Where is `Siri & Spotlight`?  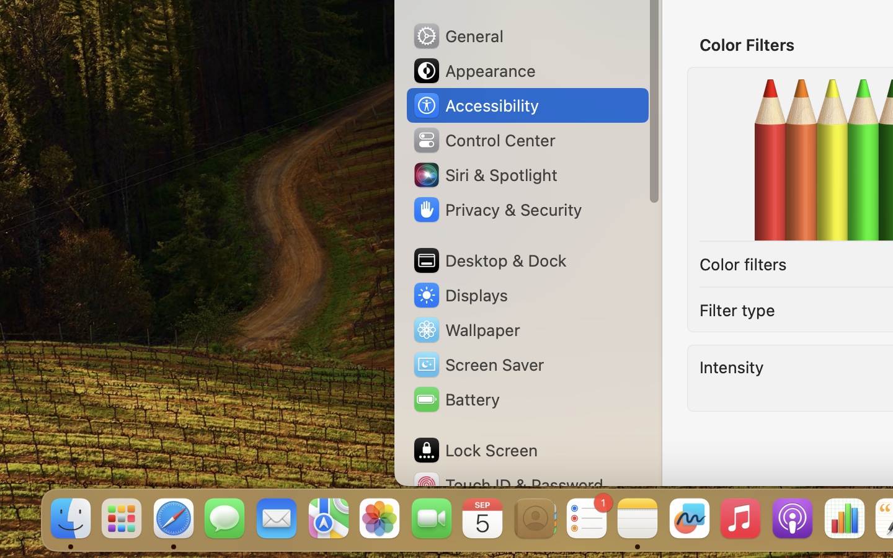
Siri & Spotlight is located at coordinates (484, 175).